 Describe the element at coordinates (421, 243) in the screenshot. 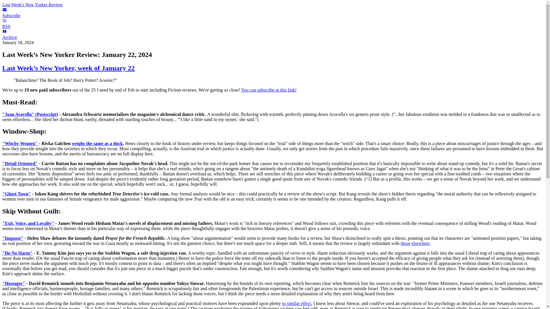

I see `elsewhere` at that location.